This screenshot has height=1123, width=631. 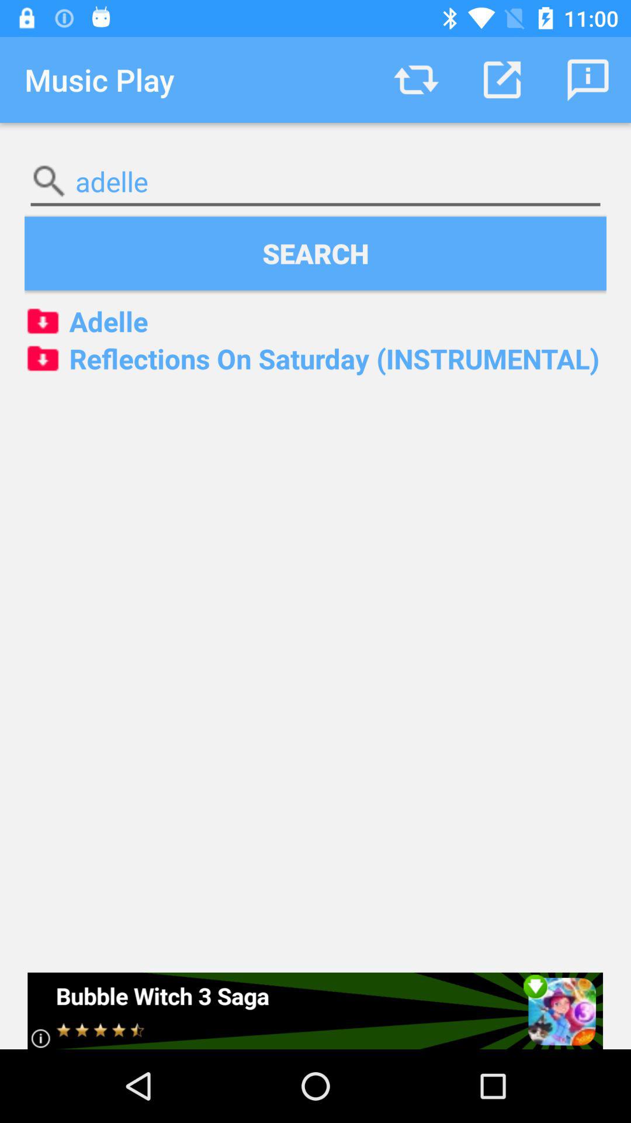 I want to click on go to advertisement, so click(x=315, y=1011).